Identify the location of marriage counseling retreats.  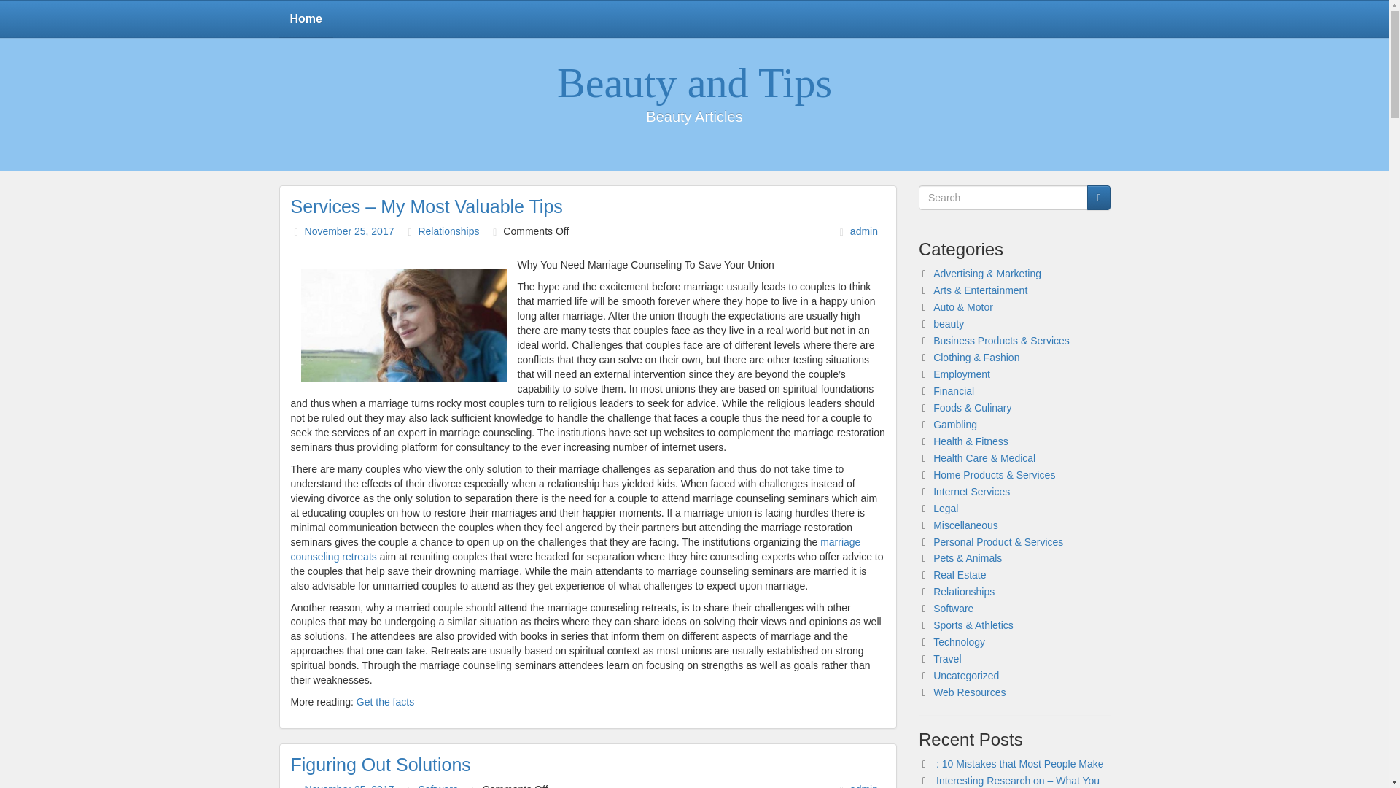
(575, 549).